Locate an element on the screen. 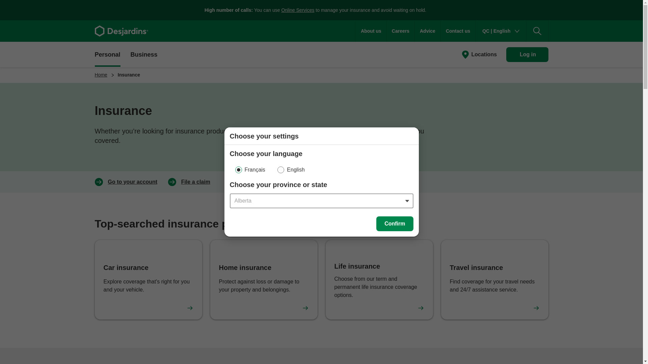 This screenshot has width=648, height=364. Contact us is located at coordinates (458, 31).